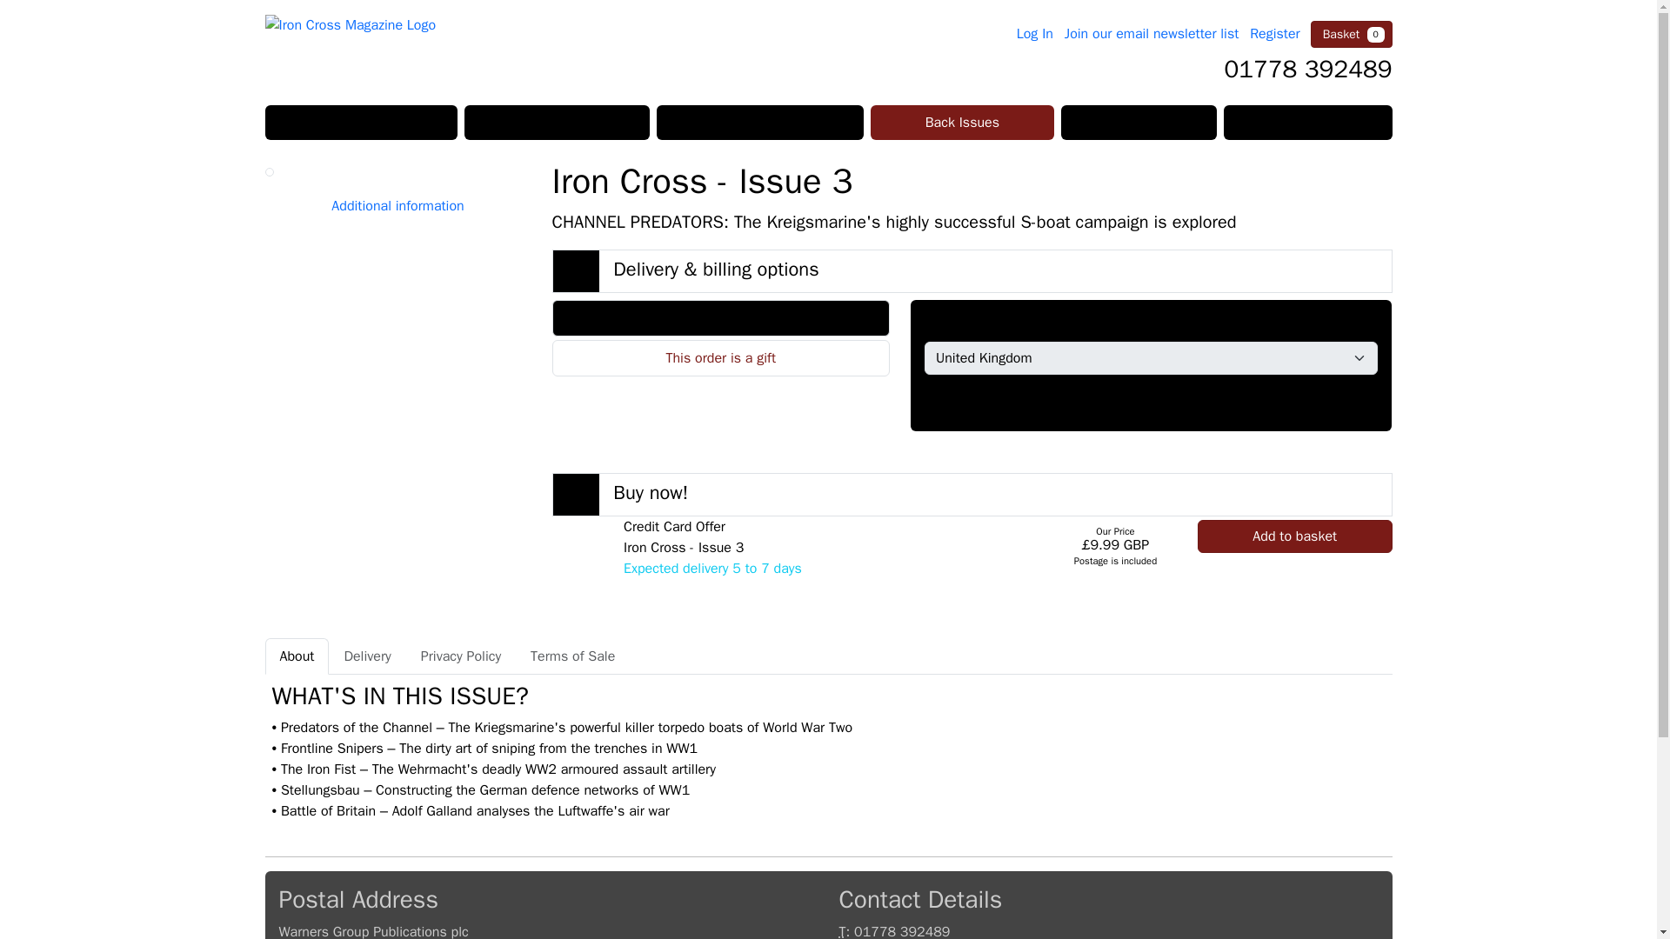 This screenshot has width=1670, height=939. Describe the element at coordinates (759, 122) in the screenshot. I see `Special Editions` at that location.